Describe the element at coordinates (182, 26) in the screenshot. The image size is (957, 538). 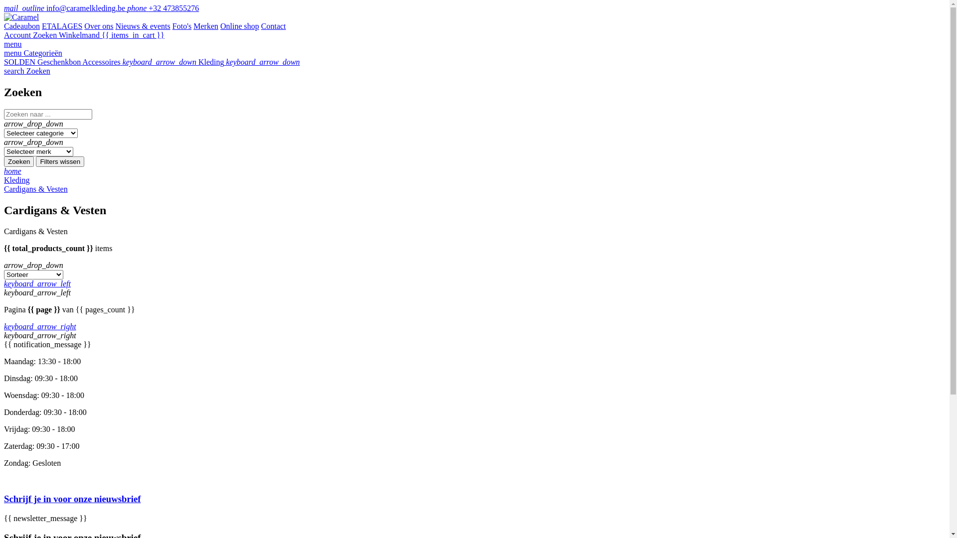
I see `Foto's` at that location.